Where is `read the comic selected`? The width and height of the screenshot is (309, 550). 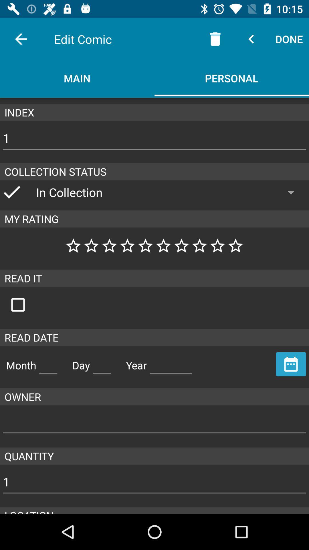
read the comic selected is located at coordinates (24, 305).